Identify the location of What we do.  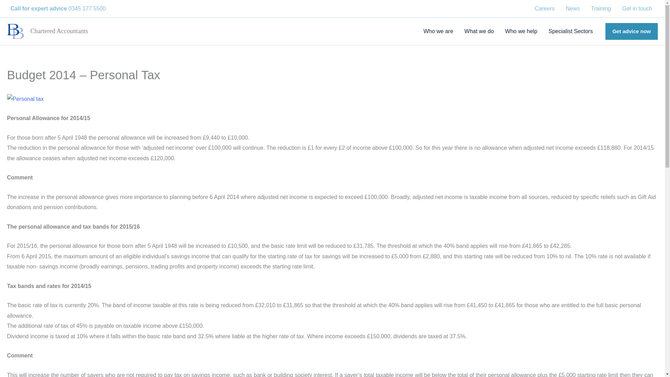
(479, 31).